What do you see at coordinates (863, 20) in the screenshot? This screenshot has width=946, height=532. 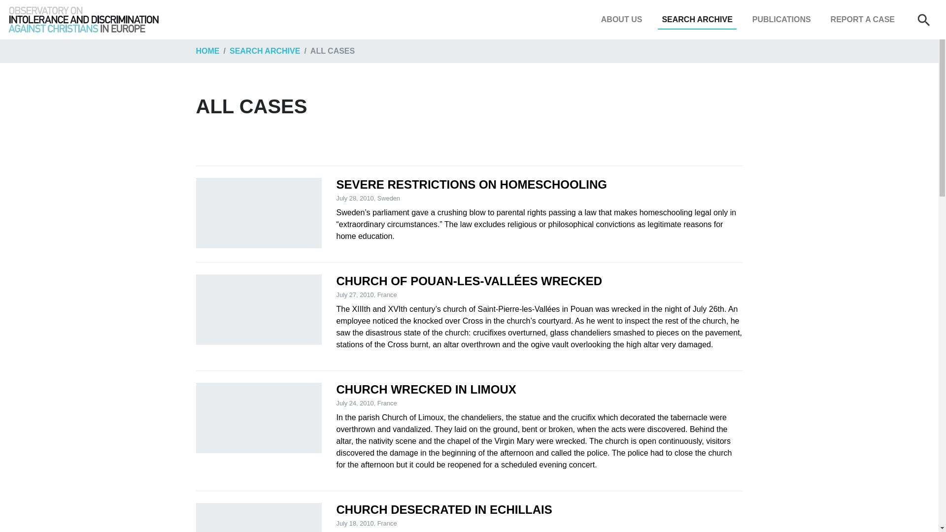 I see `Report a case` at bounding box center [863, 20].